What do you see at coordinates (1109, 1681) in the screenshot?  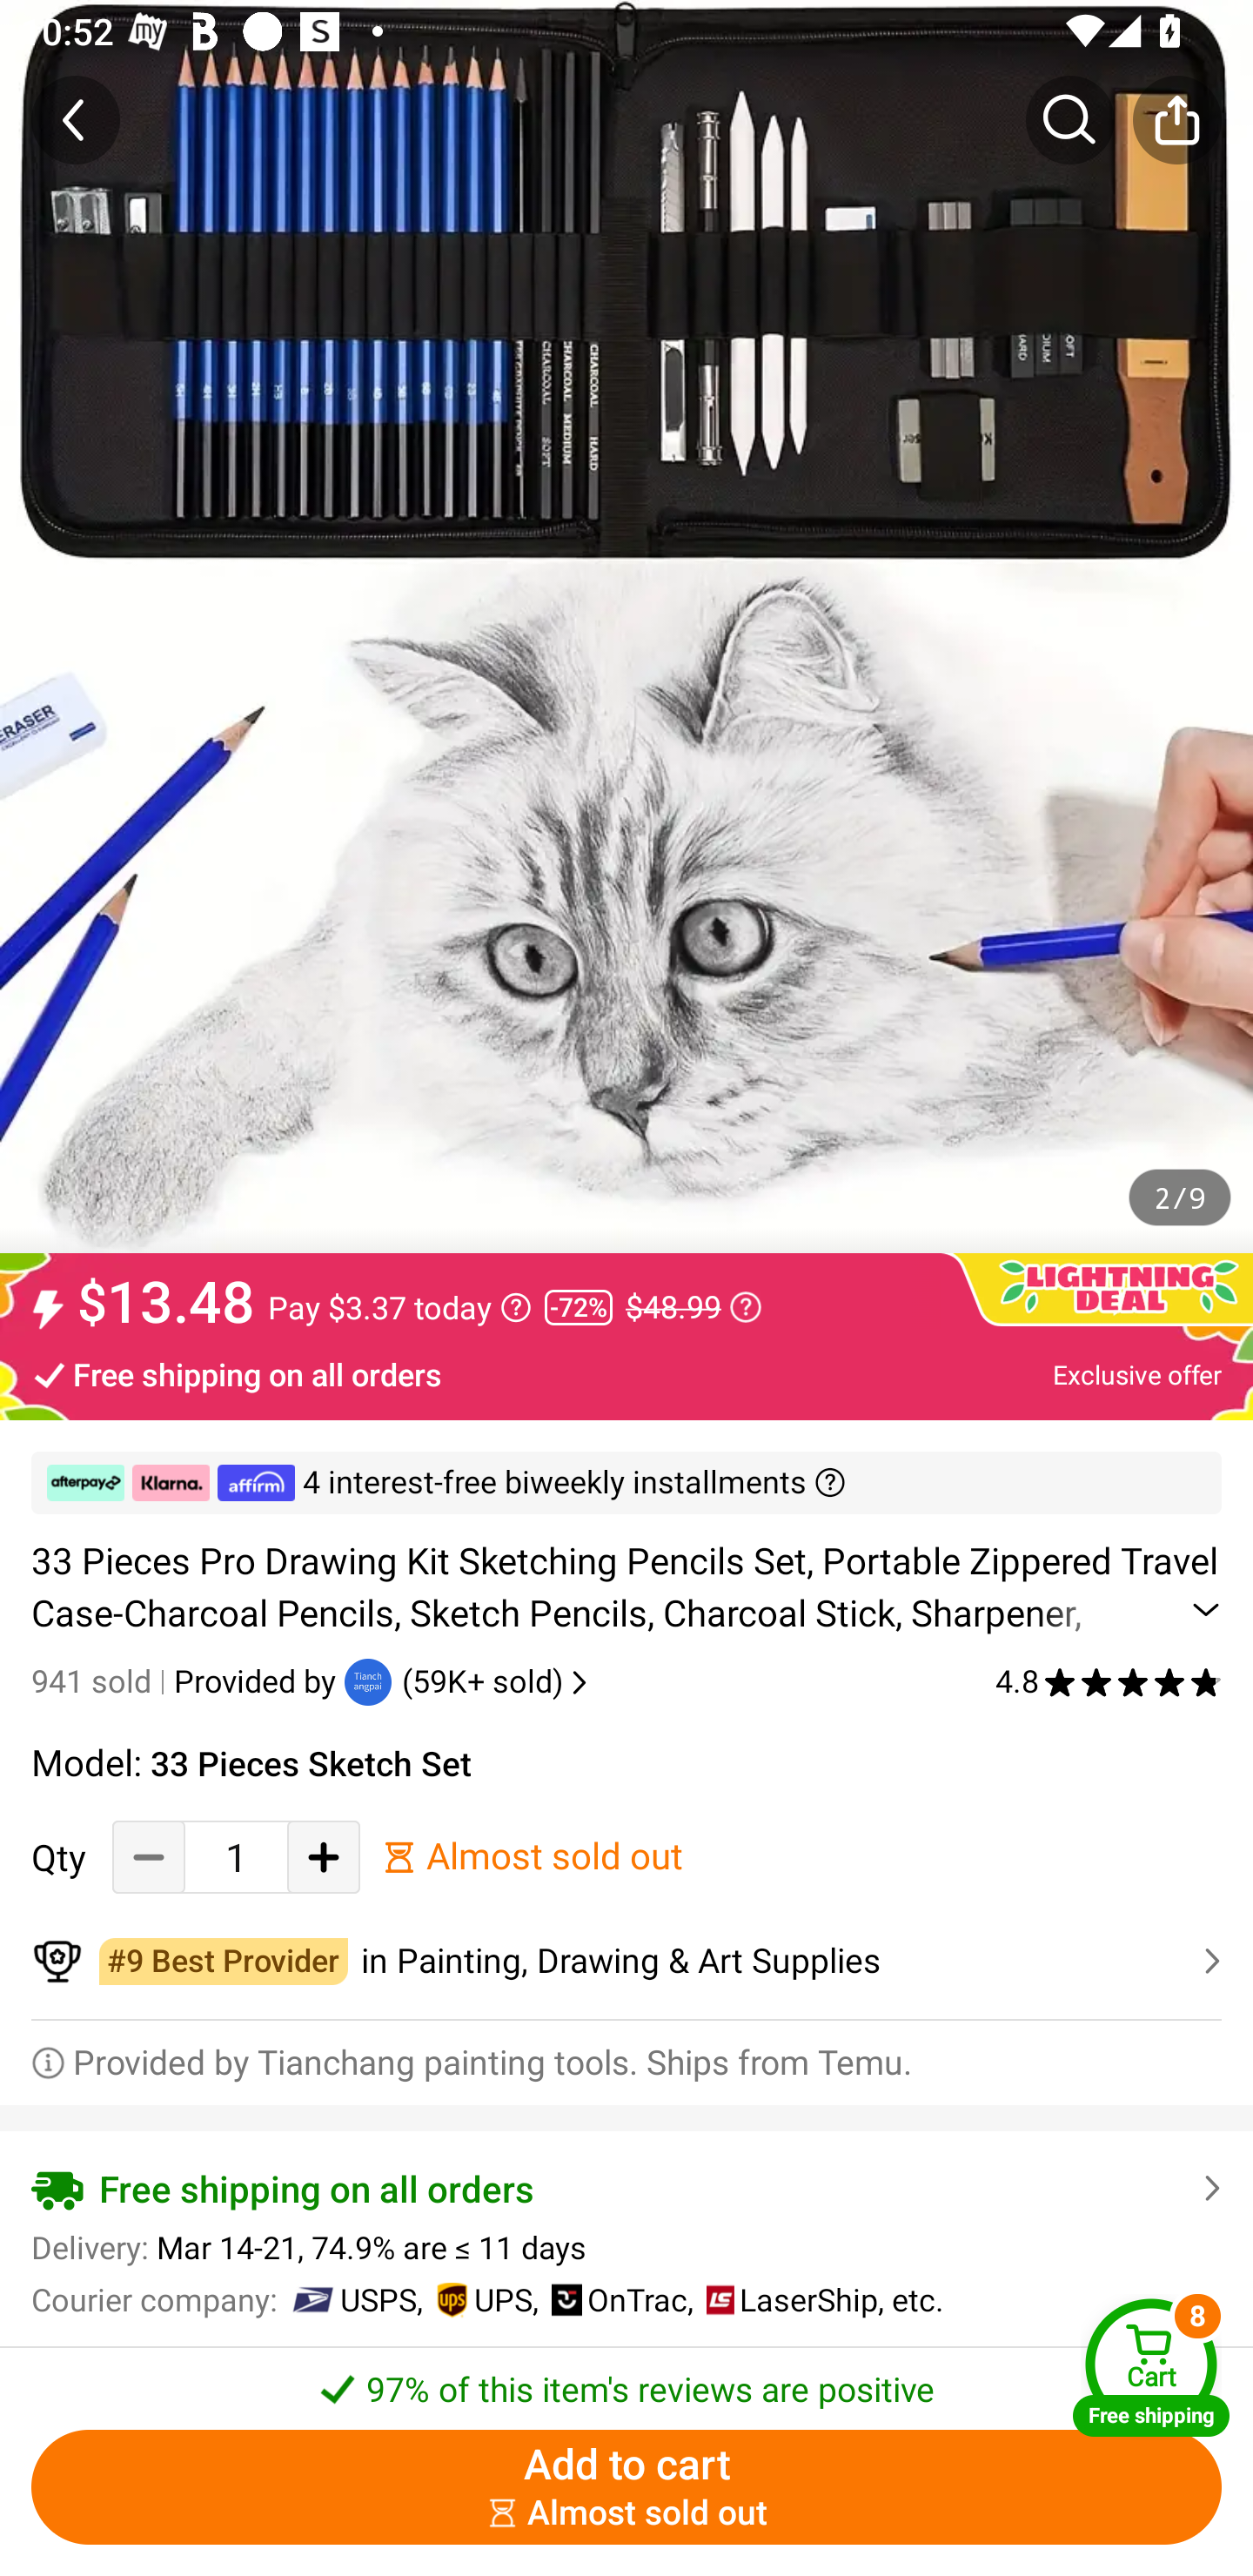 I see `4.8` at bounding box center [1109, 1681].